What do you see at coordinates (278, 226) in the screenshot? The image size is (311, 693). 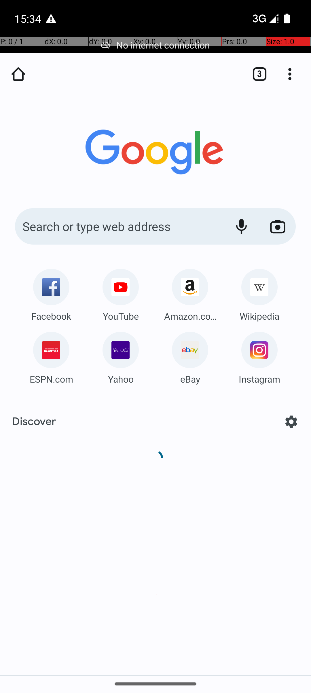 I see `Search with your camera using Google Lens` at bounding box center [278, 226].